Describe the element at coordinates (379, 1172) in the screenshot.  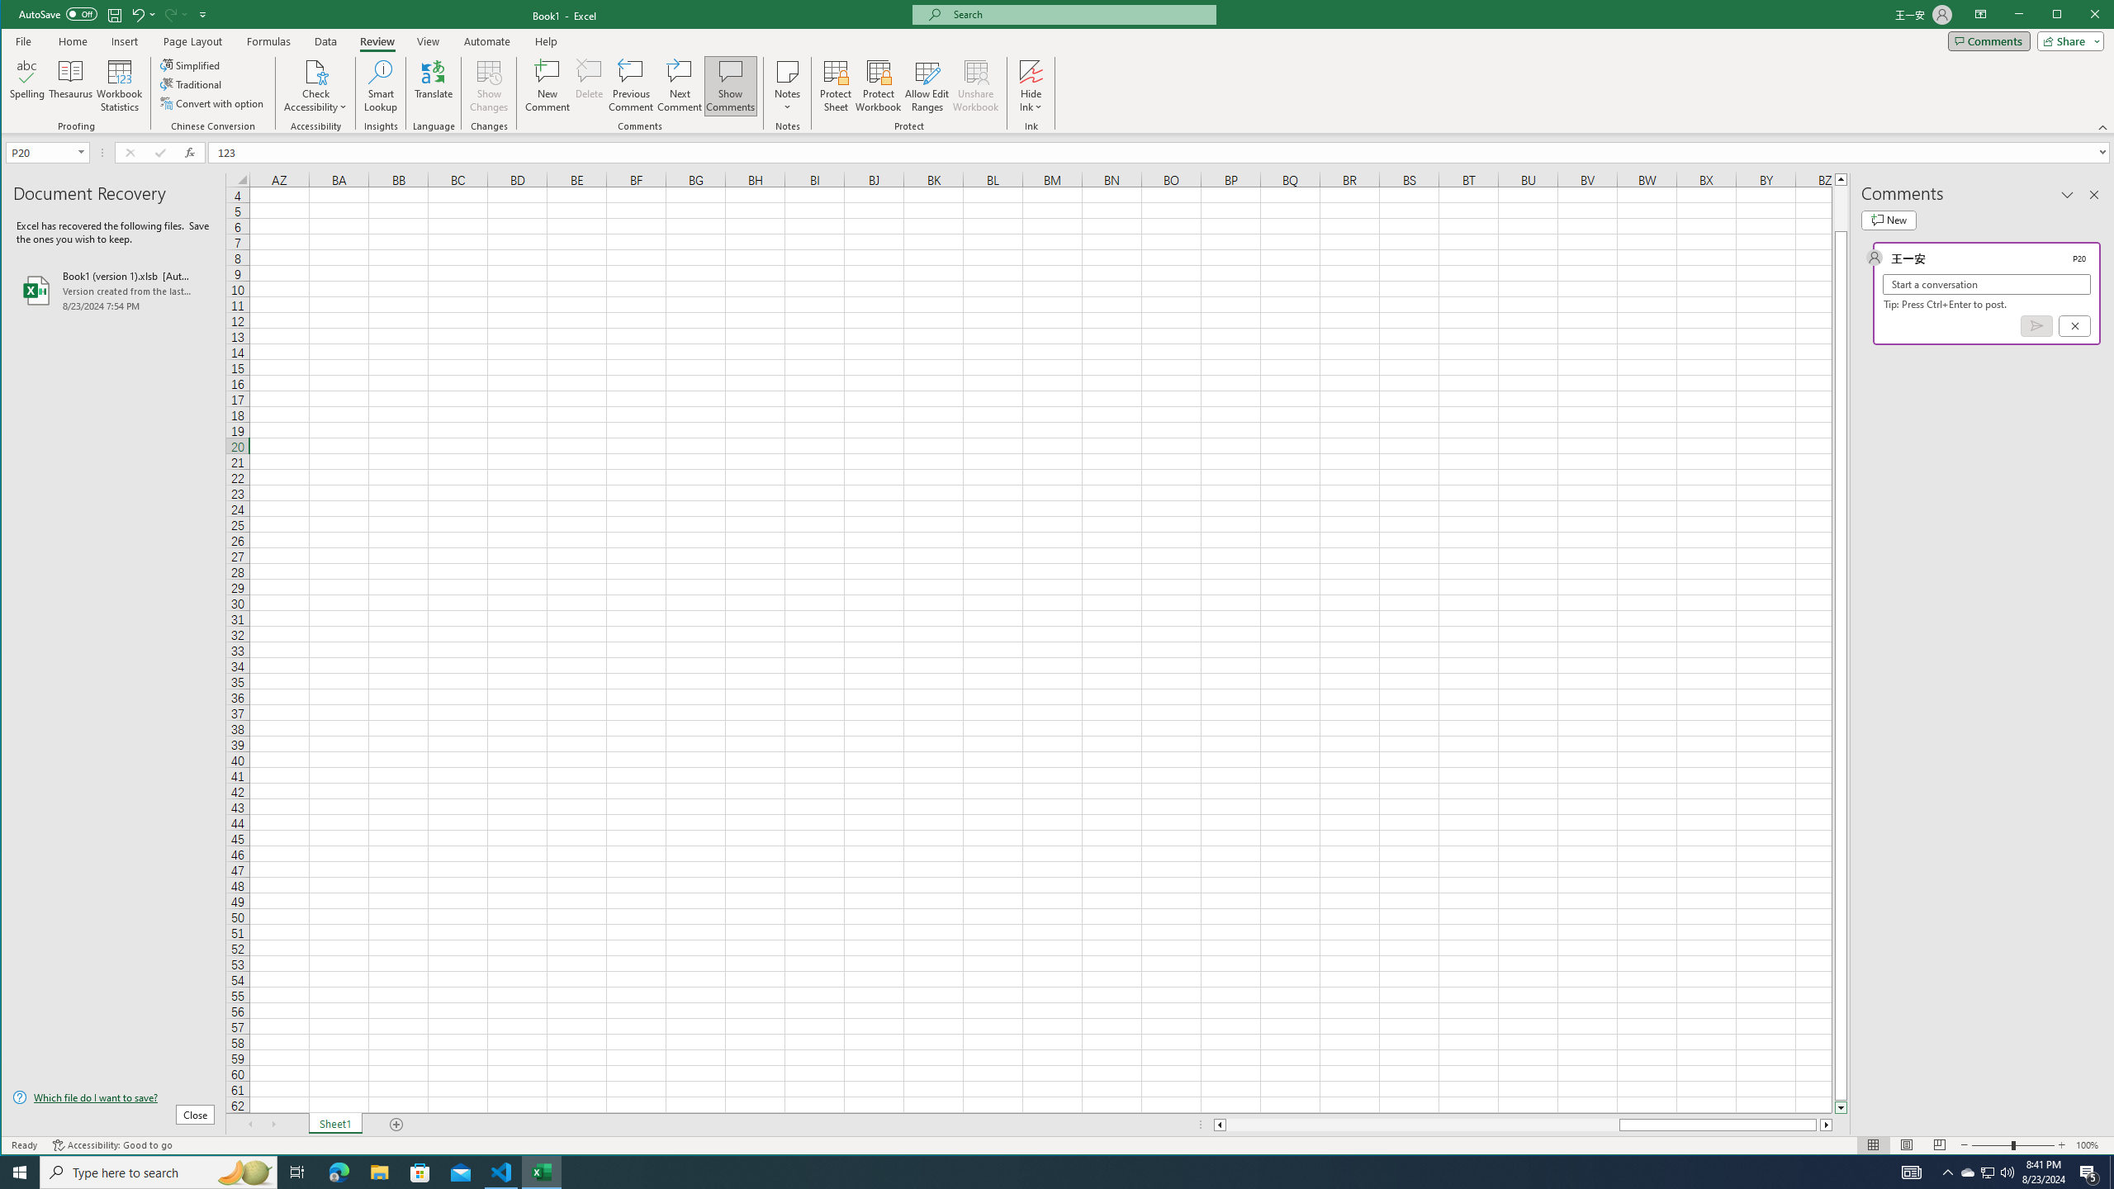
I see `File Explorer` at that location.